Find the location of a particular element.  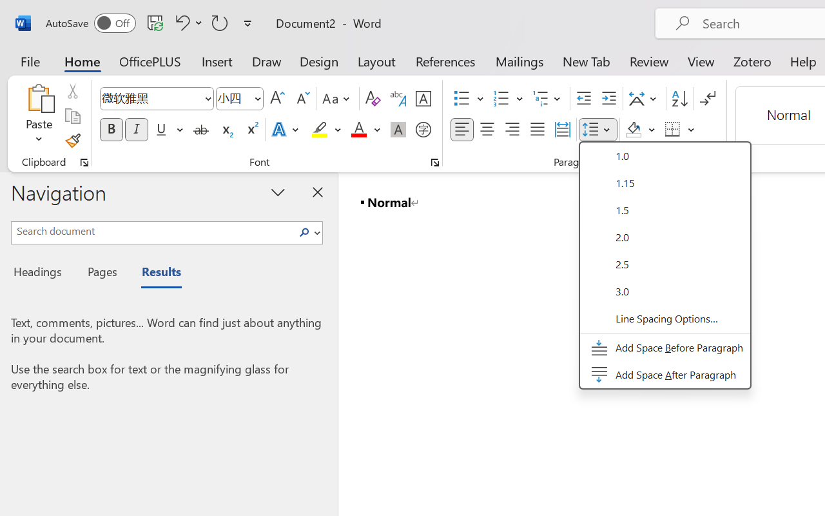

Borders is located at coordinates (680, 130).